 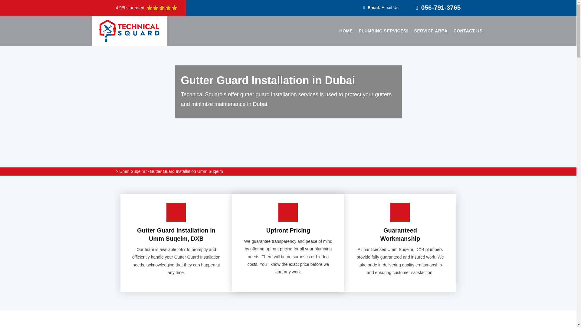 What do you see at coordinates (441, 7) in the screenshot?
I see `056-791-3765` at bounding box center [441, 7].